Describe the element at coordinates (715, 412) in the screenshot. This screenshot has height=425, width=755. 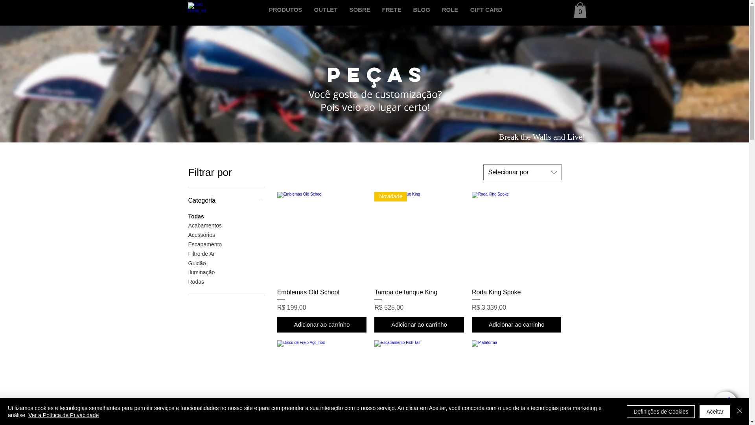
I see `Aceitar` at that location.